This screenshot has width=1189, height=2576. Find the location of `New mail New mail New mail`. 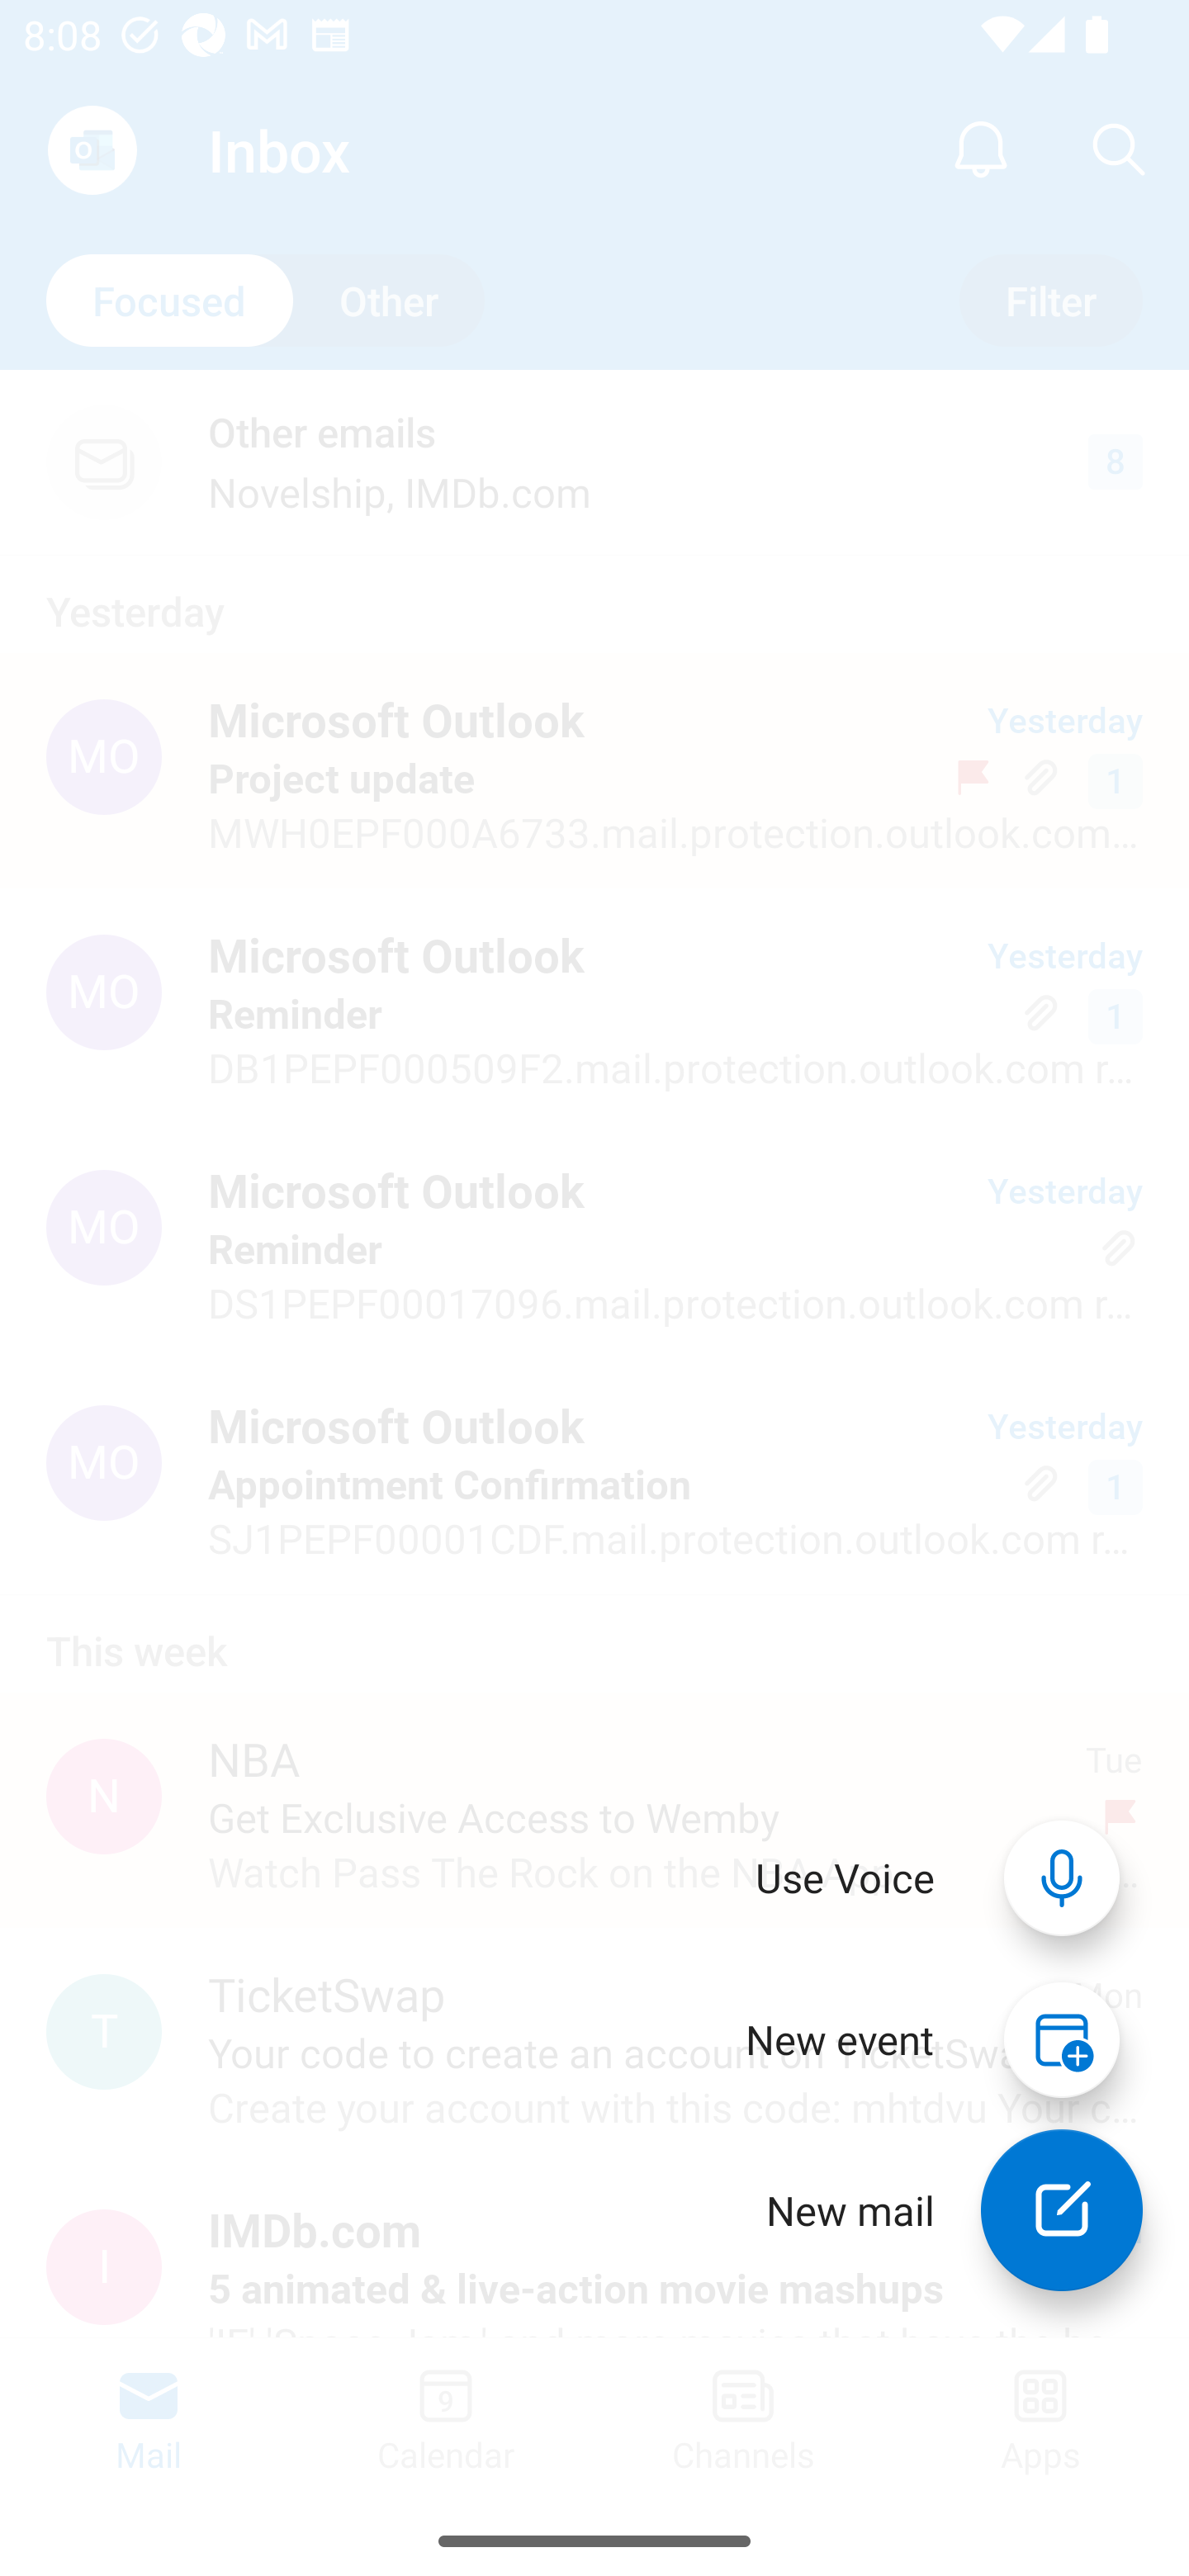

New mail New mail New mail is located at coordinates (931, 2209).